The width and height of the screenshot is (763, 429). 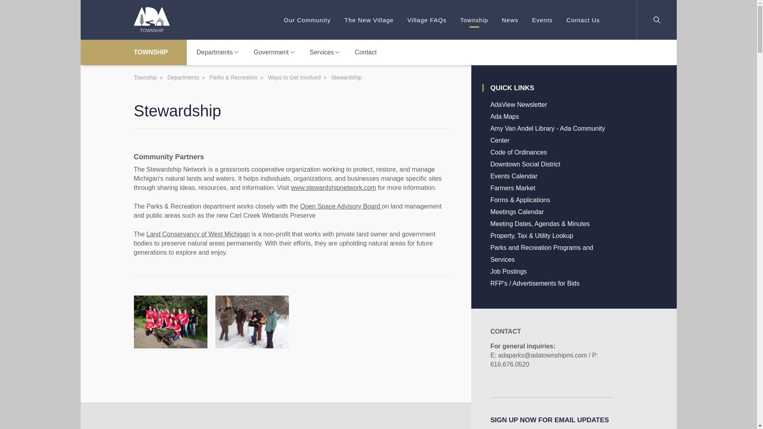 What do you see at coordinates (369, 20) in the screenshot?
I see `The New Village` at bounding box center [369, 20].